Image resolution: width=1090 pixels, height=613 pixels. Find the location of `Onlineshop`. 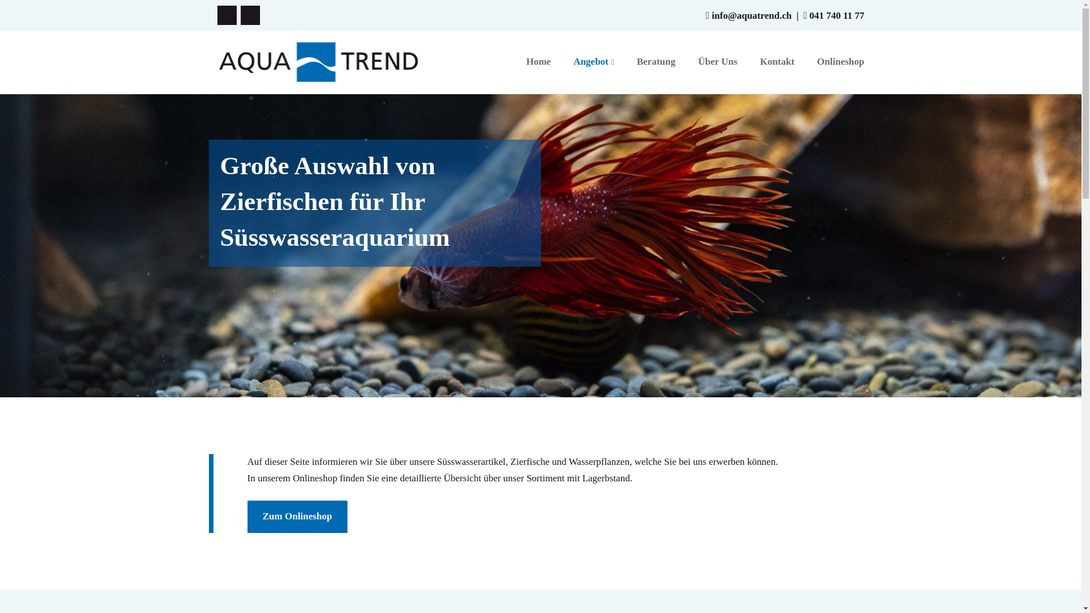

Onlineshop is located at coordinates (840, 62).